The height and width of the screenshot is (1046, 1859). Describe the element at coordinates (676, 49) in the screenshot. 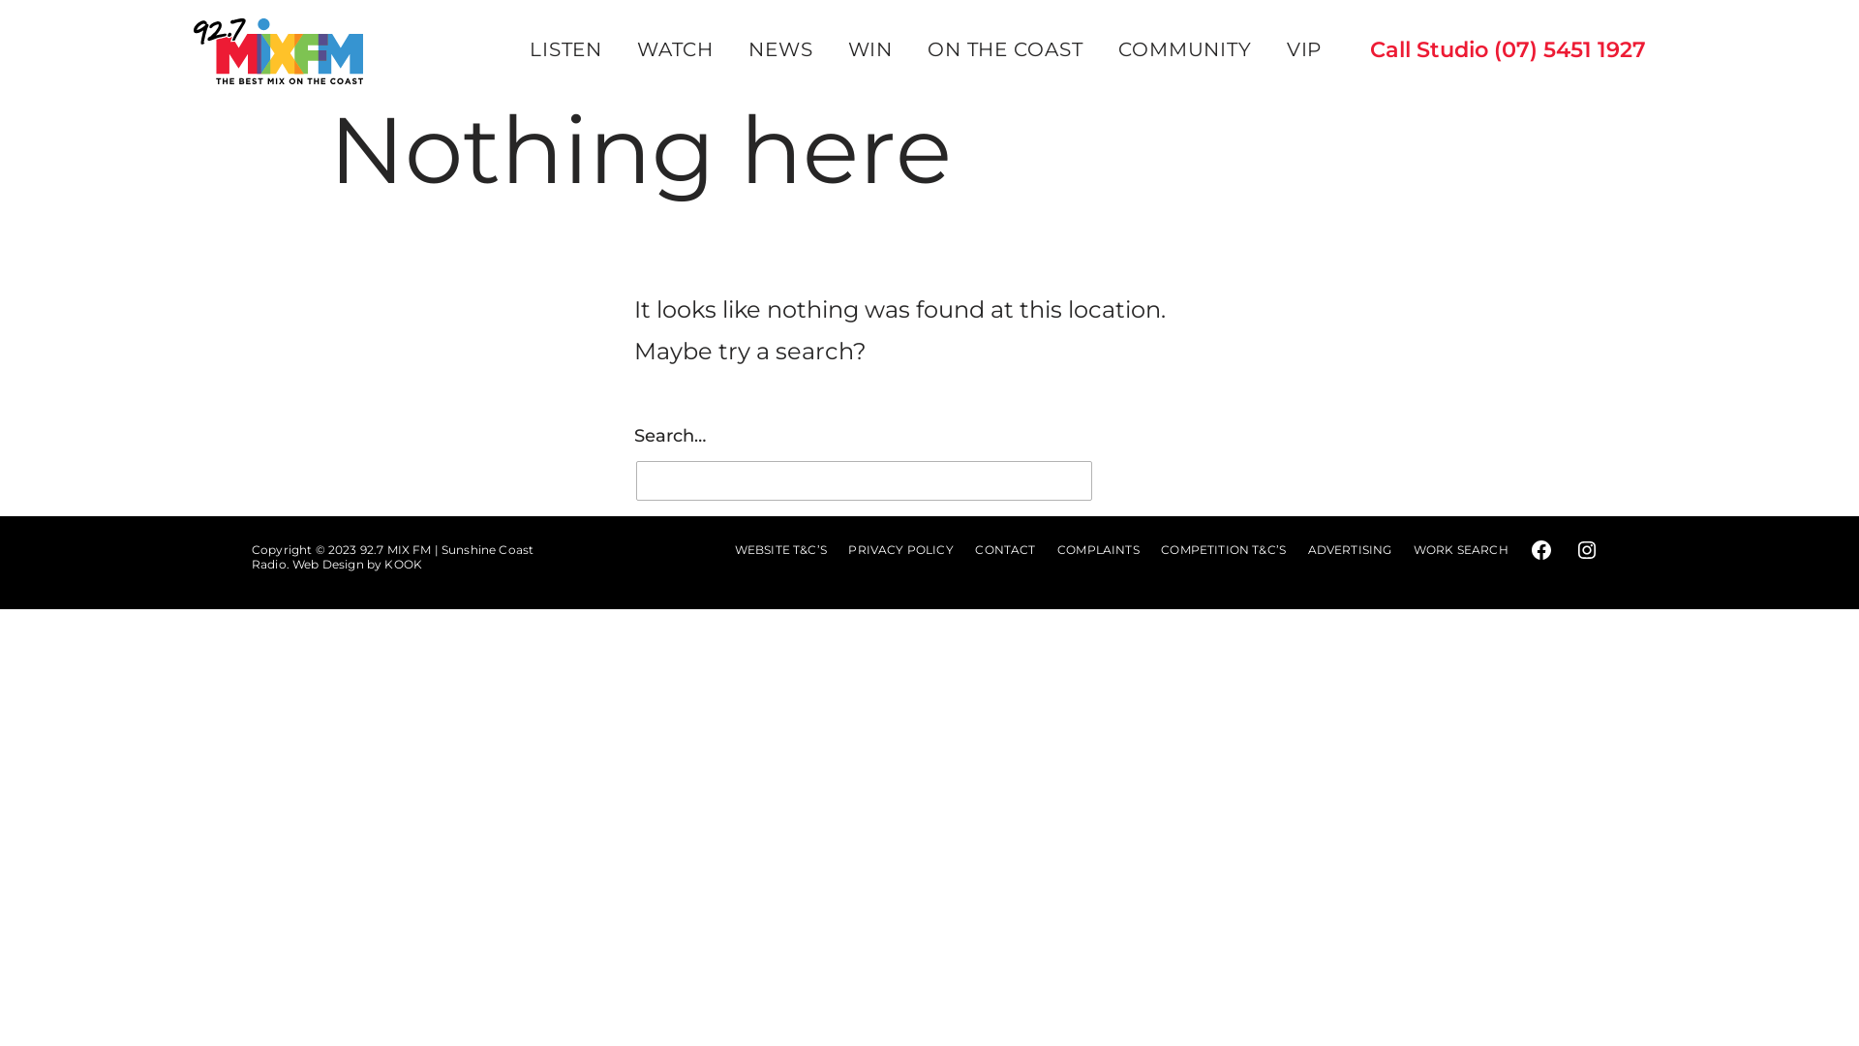

I see `WATCH` at that location.